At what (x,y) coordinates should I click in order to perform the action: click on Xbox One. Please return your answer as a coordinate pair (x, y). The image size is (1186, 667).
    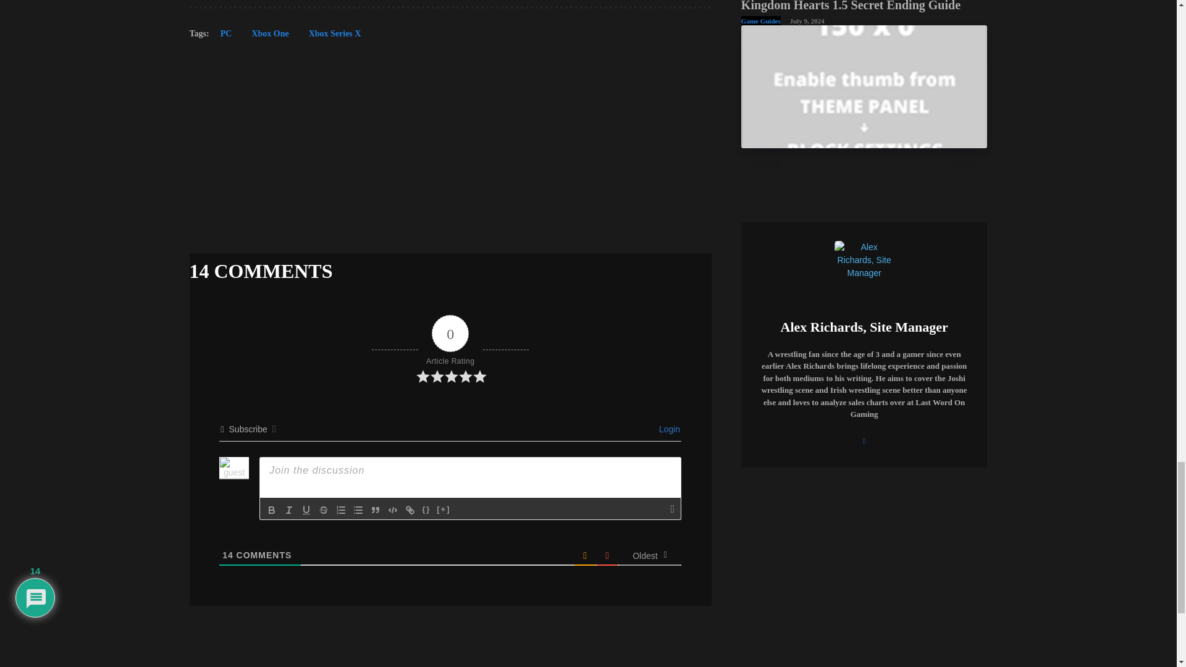
    Looking at the image, I should click on (270, 37).